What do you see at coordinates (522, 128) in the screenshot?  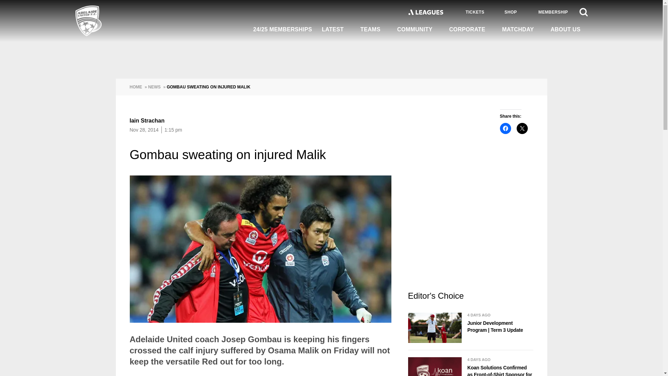 I see `Click to share on X` at bounding box center [522, 128].